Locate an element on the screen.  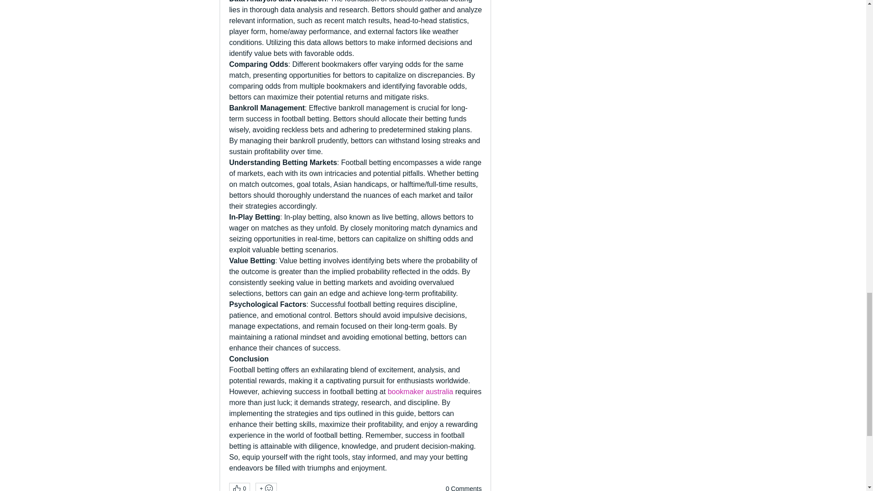
0 Comments is located at coordinates (463, 487).